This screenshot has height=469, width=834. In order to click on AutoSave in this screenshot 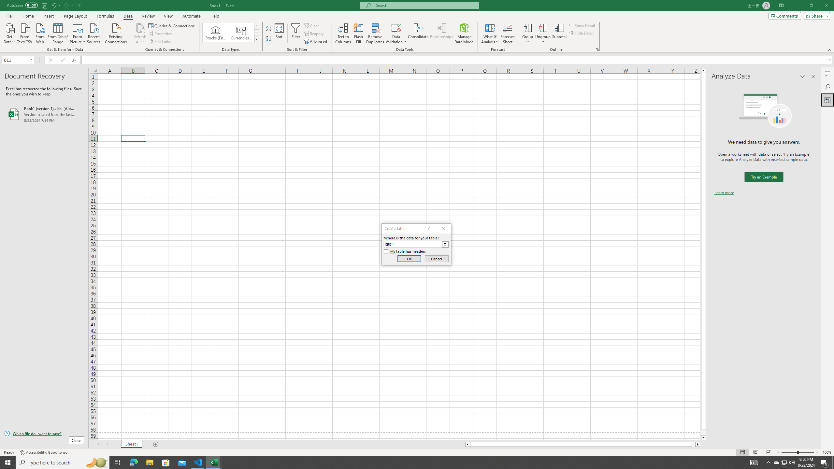, I will do `click(22, 5)`.